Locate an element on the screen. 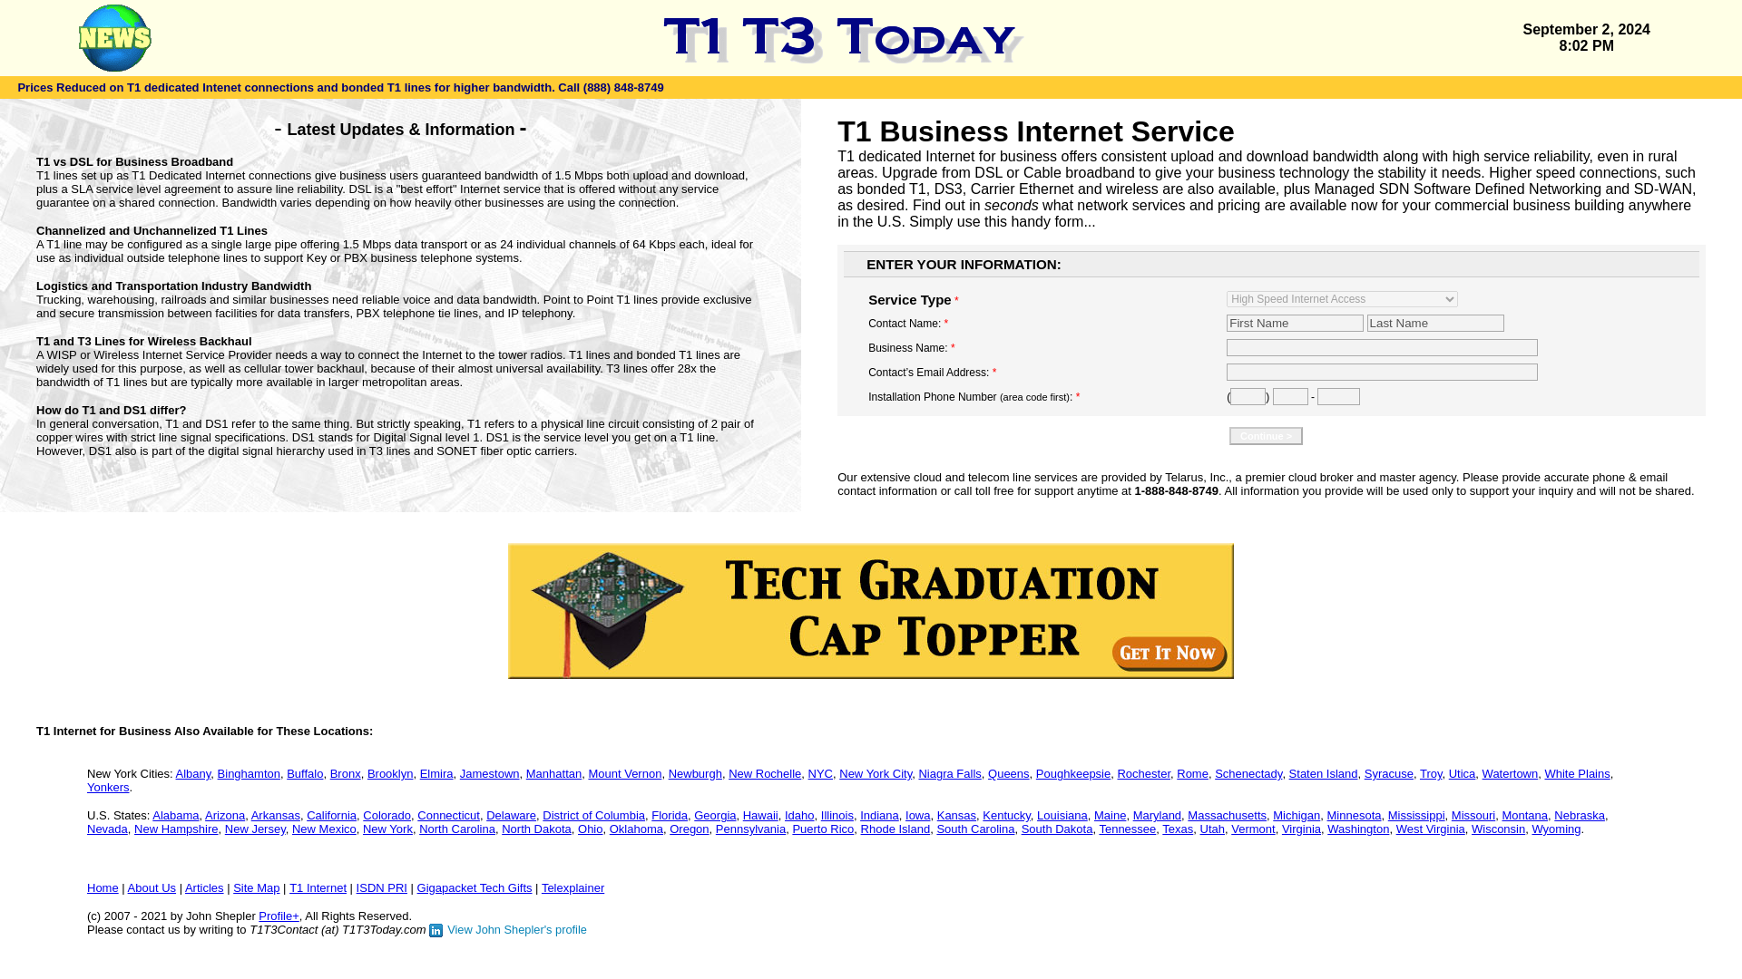  Elmira is located at coordinates (435, 772).